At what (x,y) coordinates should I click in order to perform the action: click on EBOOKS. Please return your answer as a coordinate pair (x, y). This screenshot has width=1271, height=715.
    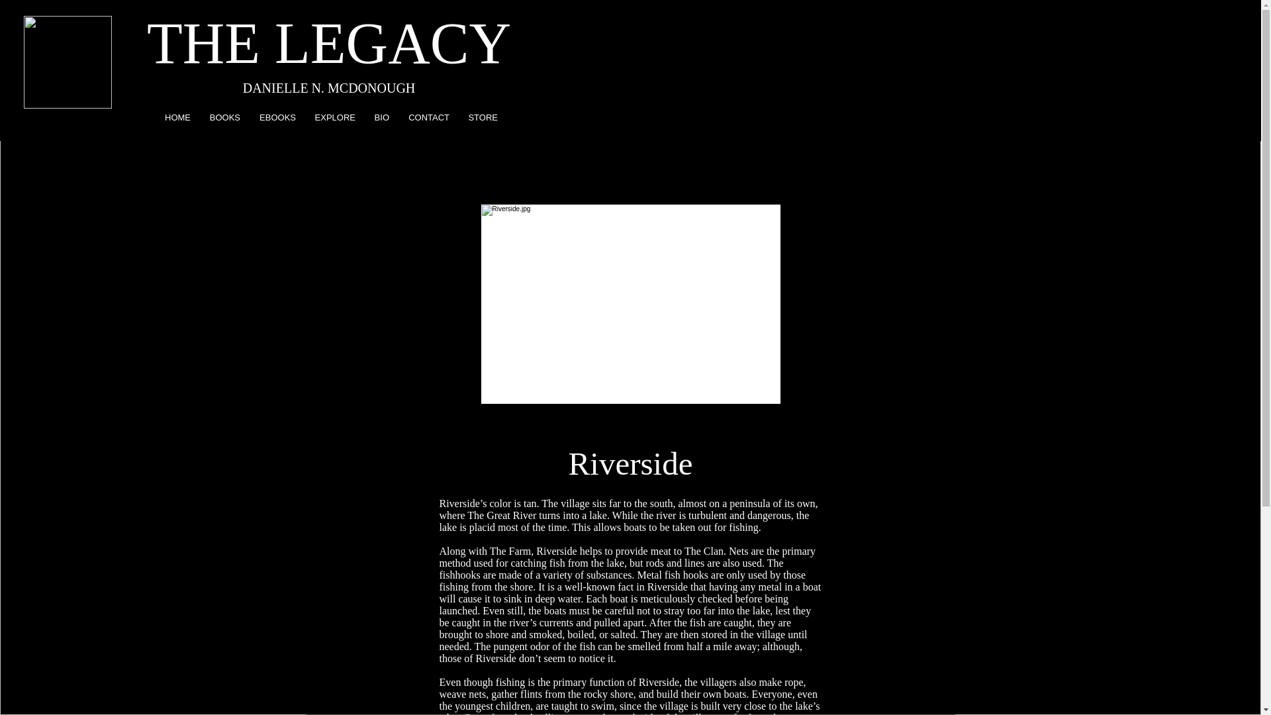
    Looking at the image, I should click on (275, 118).